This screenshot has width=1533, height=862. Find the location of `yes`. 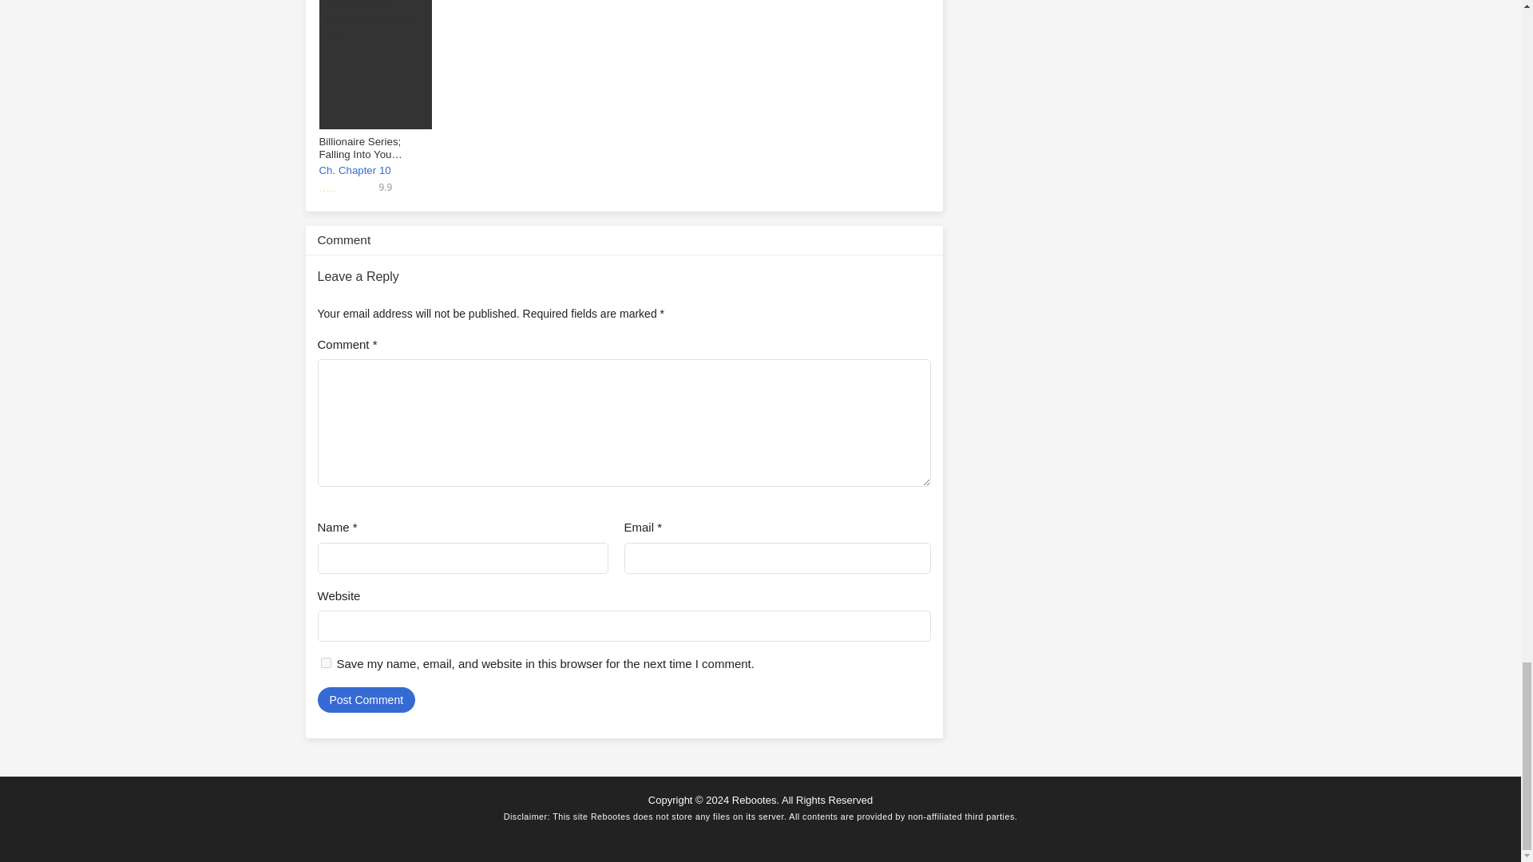

yes is located at coordinates (326, 662).